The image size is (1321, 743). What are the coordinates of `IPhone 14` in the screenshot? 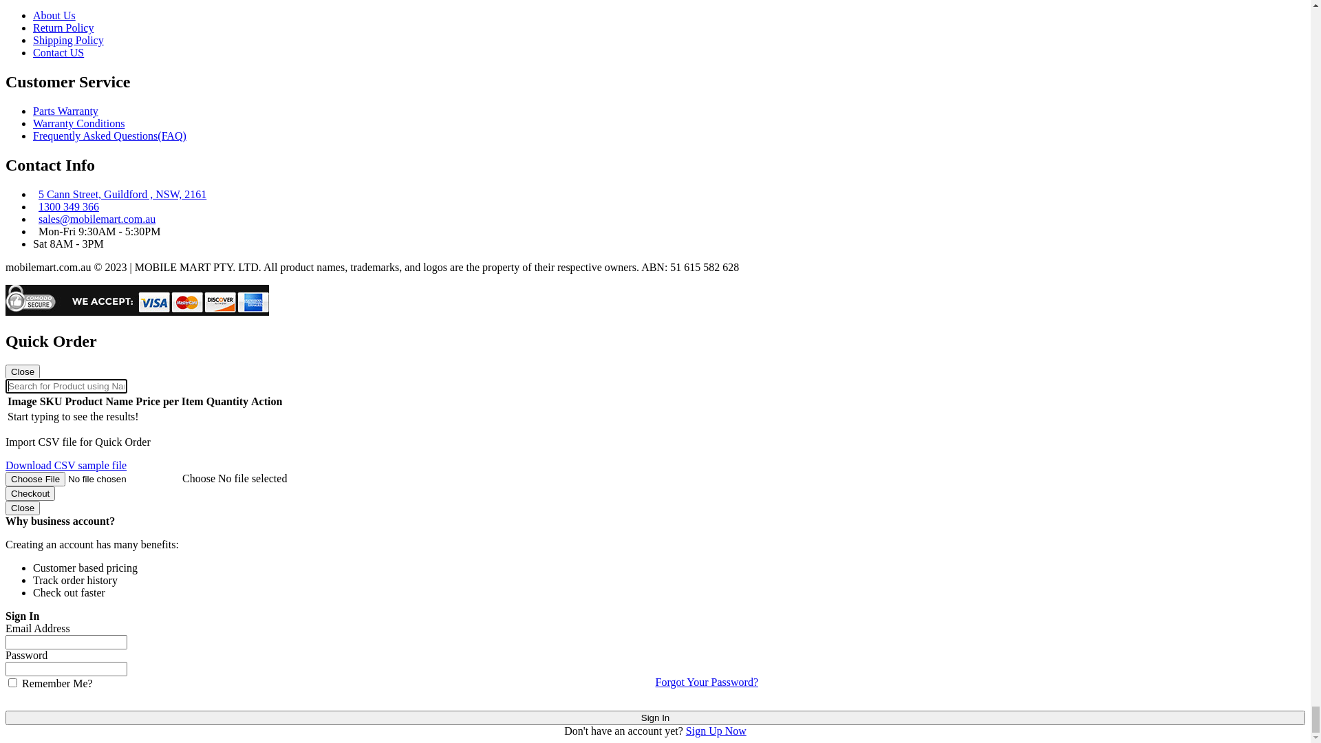 It's located at (55, 729).